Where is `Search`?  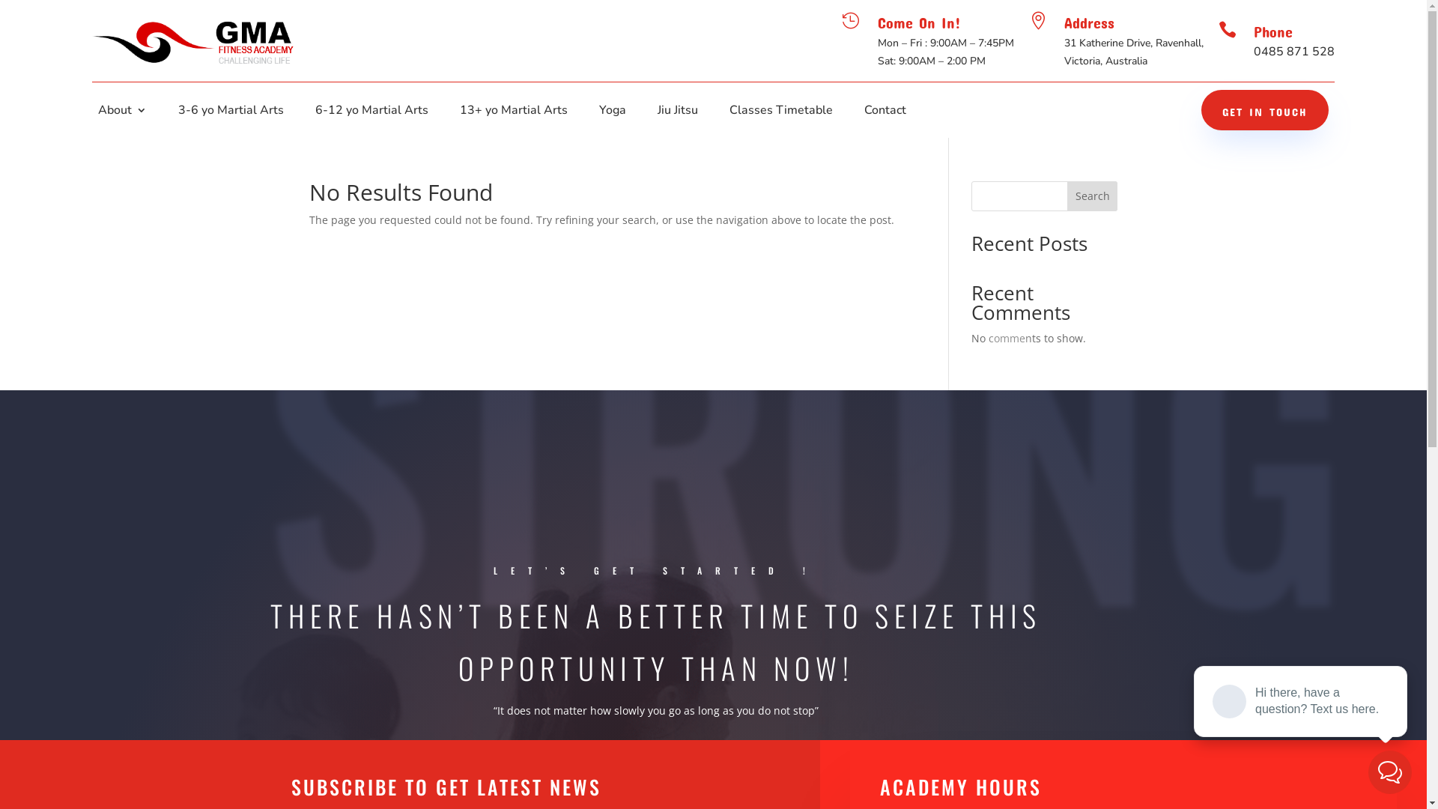 Search is located at coordinates (1093, 196).